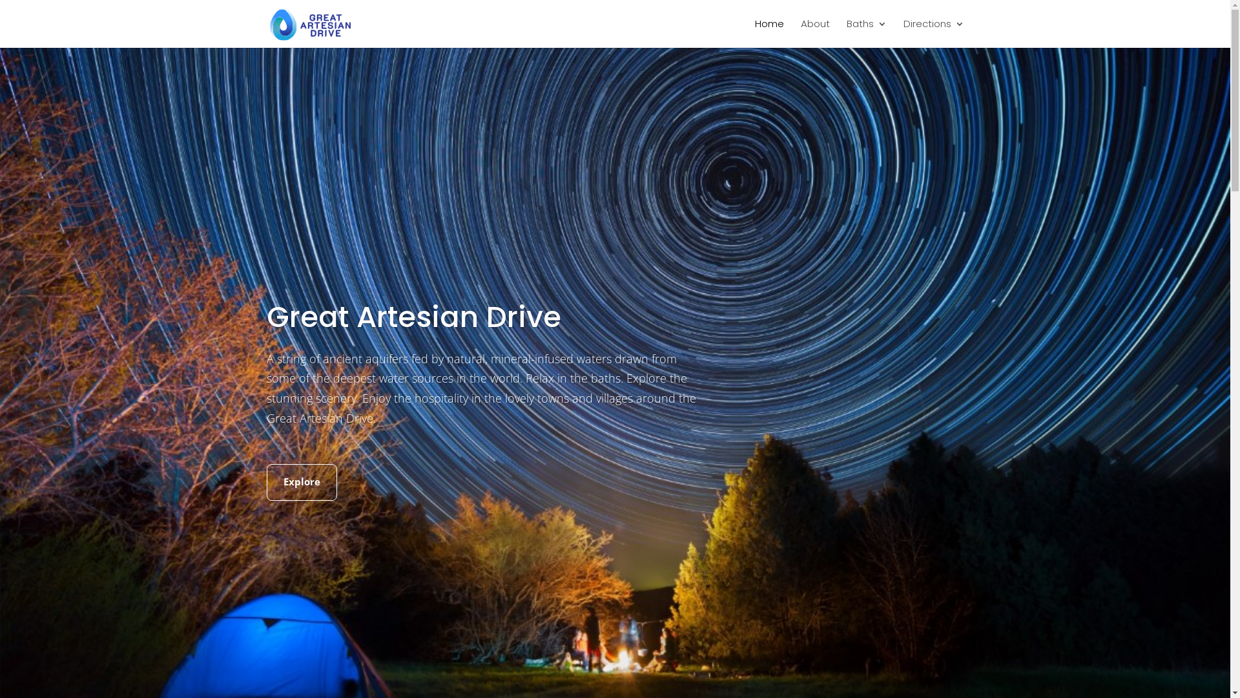 Image resolution: width=1240 pixels, height=698 pixels. What do you see at coordinates (769, 34) in the screenshot?
I see `Home` at bounding box center [769, 34].